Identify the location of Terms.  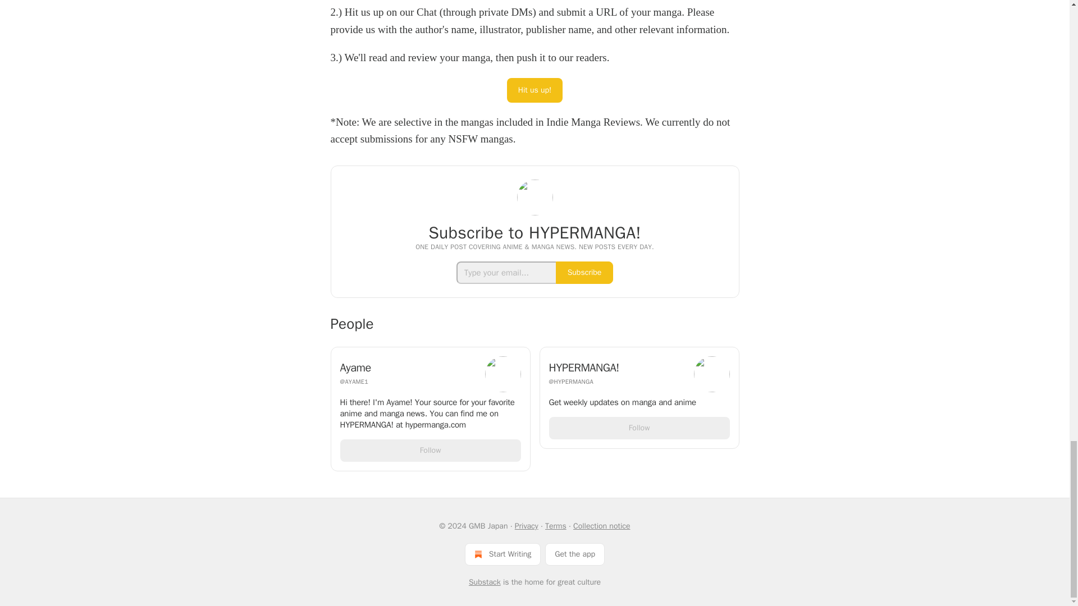
(556, 526).